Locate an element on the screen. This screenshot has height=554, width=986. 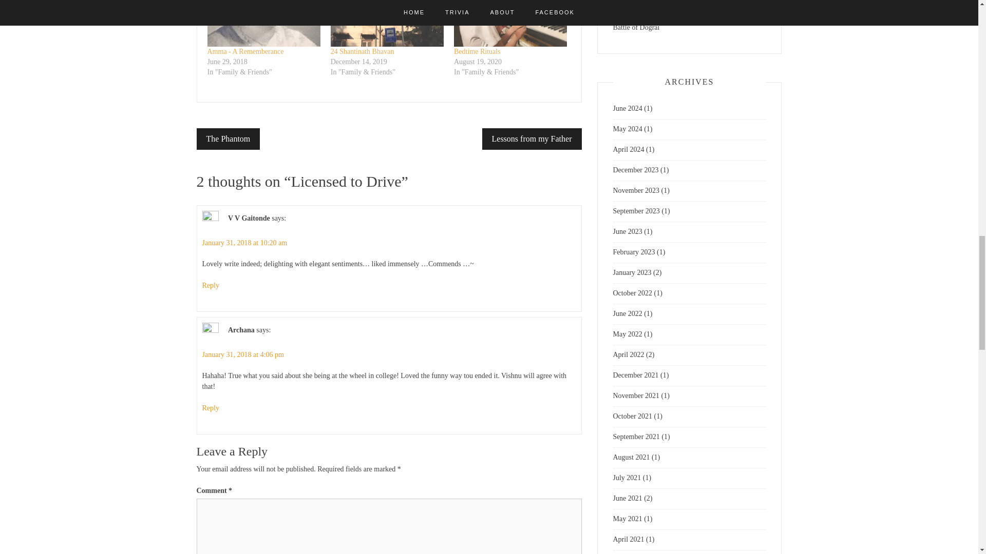
24 Shantinath Bhavan is located at coordinates (363, 51).